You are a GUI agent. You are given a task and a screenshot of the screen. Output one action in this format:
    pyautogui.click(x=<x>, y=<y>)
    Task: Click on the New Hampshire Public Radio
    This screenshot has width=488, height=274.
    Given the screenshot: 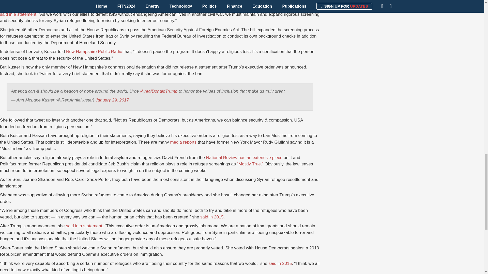 What is the action you would take?
    pyautogui.click(x=94, y=52)
    